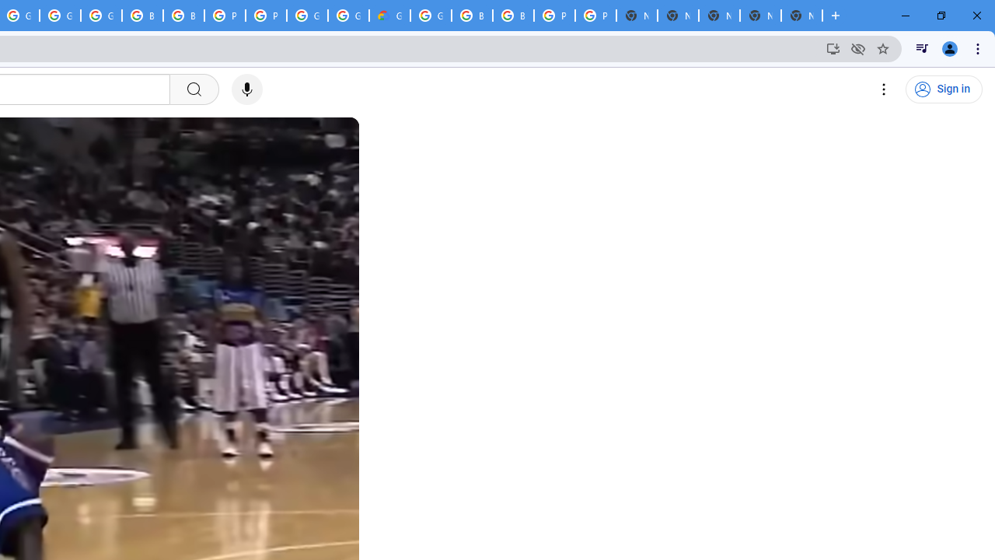  I want to click on Browse Chrome as a guest - Computer - Google Chrome Help, so click(142, 16).